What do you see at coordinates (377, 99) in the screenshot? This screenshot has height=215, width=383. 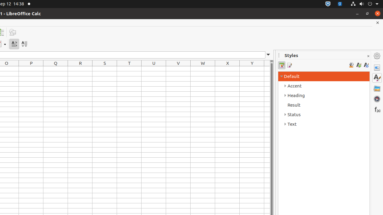 I see `Navigator` at bounding box center [377, 99].